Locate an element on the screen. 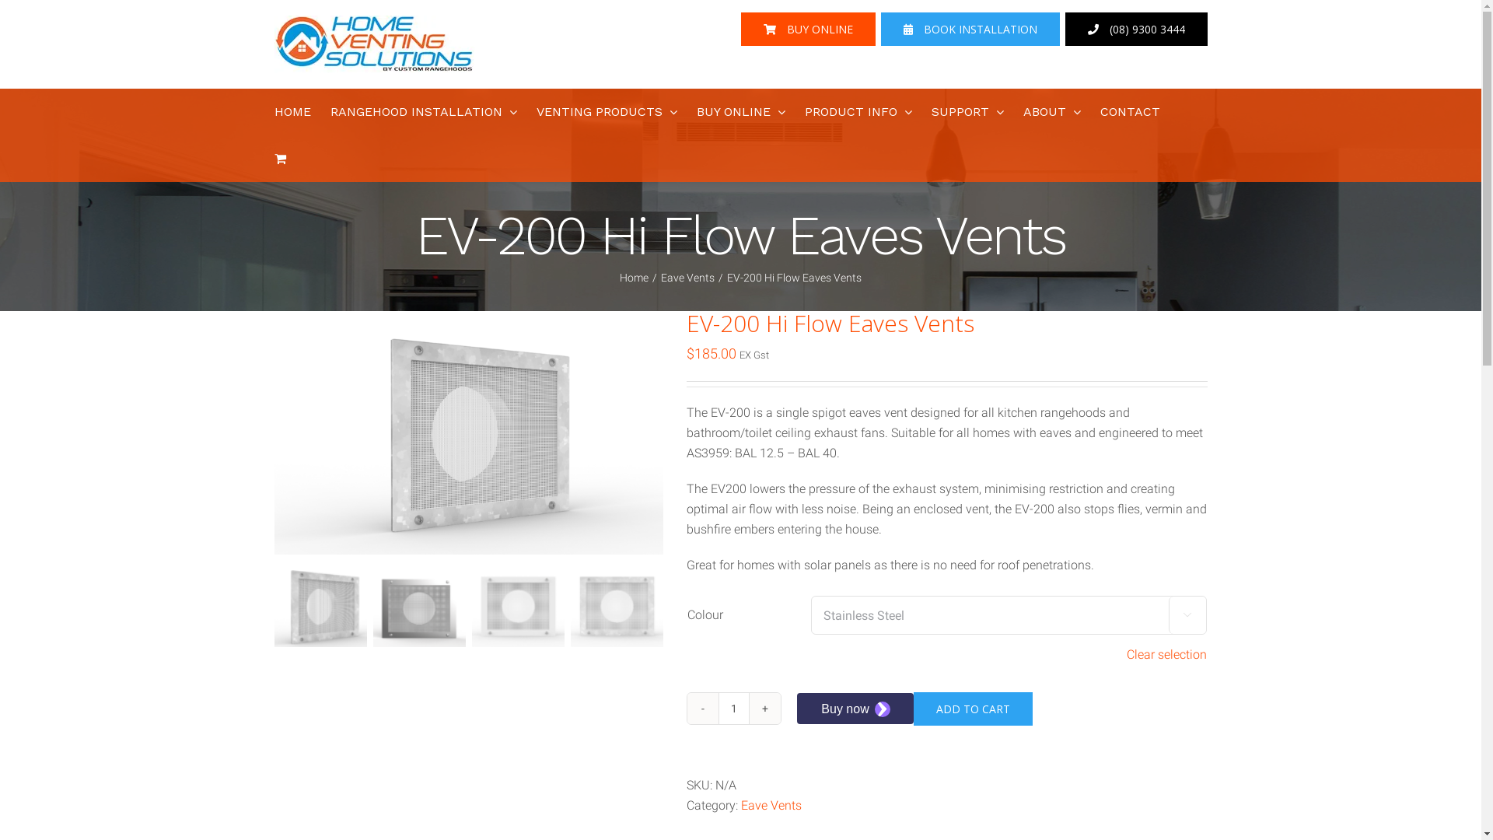 The height and width of the screenshot is (840, 1493). EV_200IsoGalv.78.png is located at coordinates (468, 432).